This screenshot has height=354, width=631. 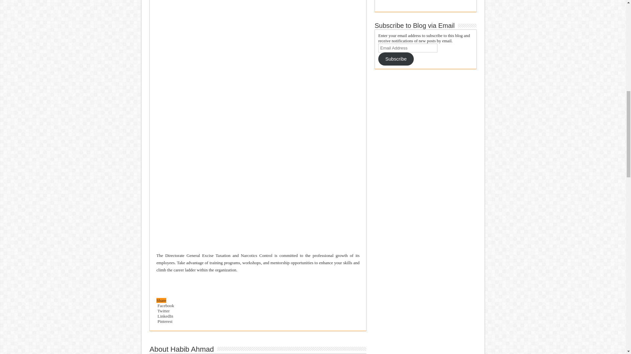 I want to click on Facebook, so click(x=165, y=305).